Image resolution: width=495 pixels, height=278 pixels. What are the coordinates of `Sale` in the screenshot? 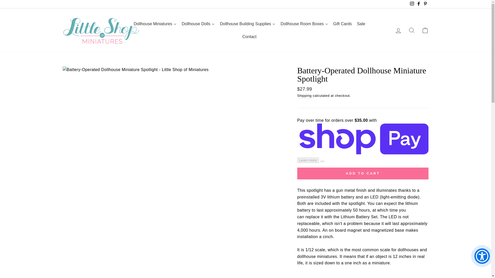 It's located at (361, 24).